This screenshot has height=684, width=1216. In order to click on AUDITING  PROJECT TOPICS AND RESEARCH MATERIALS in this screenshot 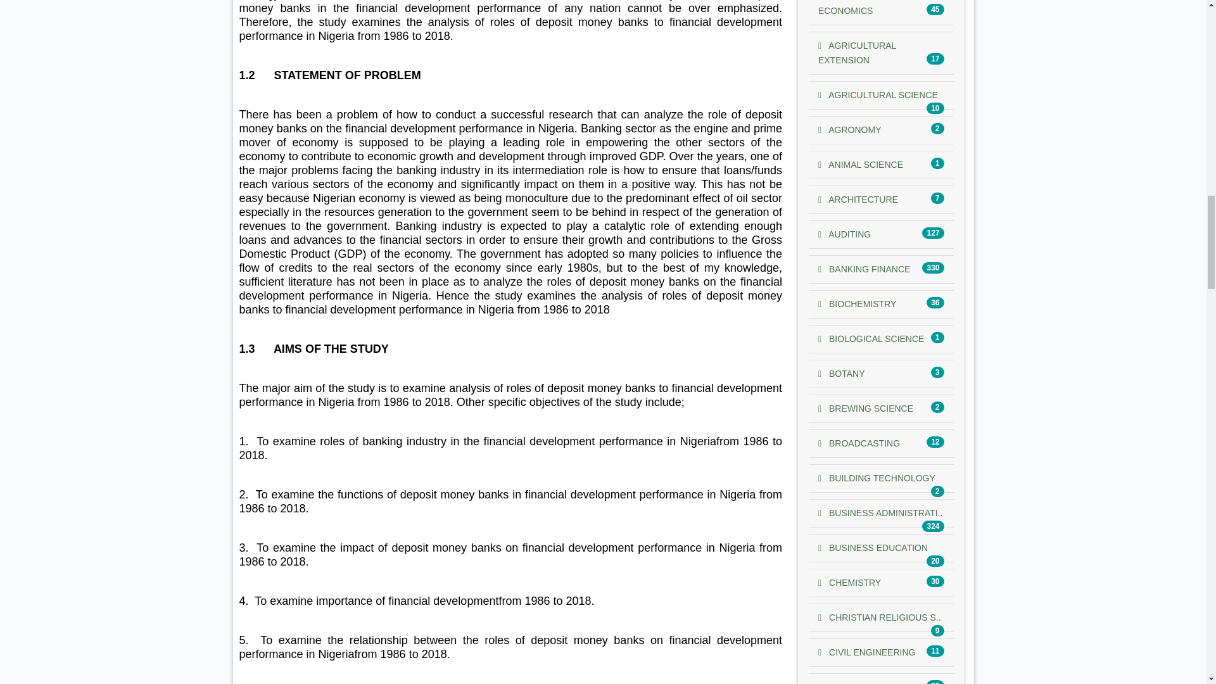, I will do `click(844, 234)`.